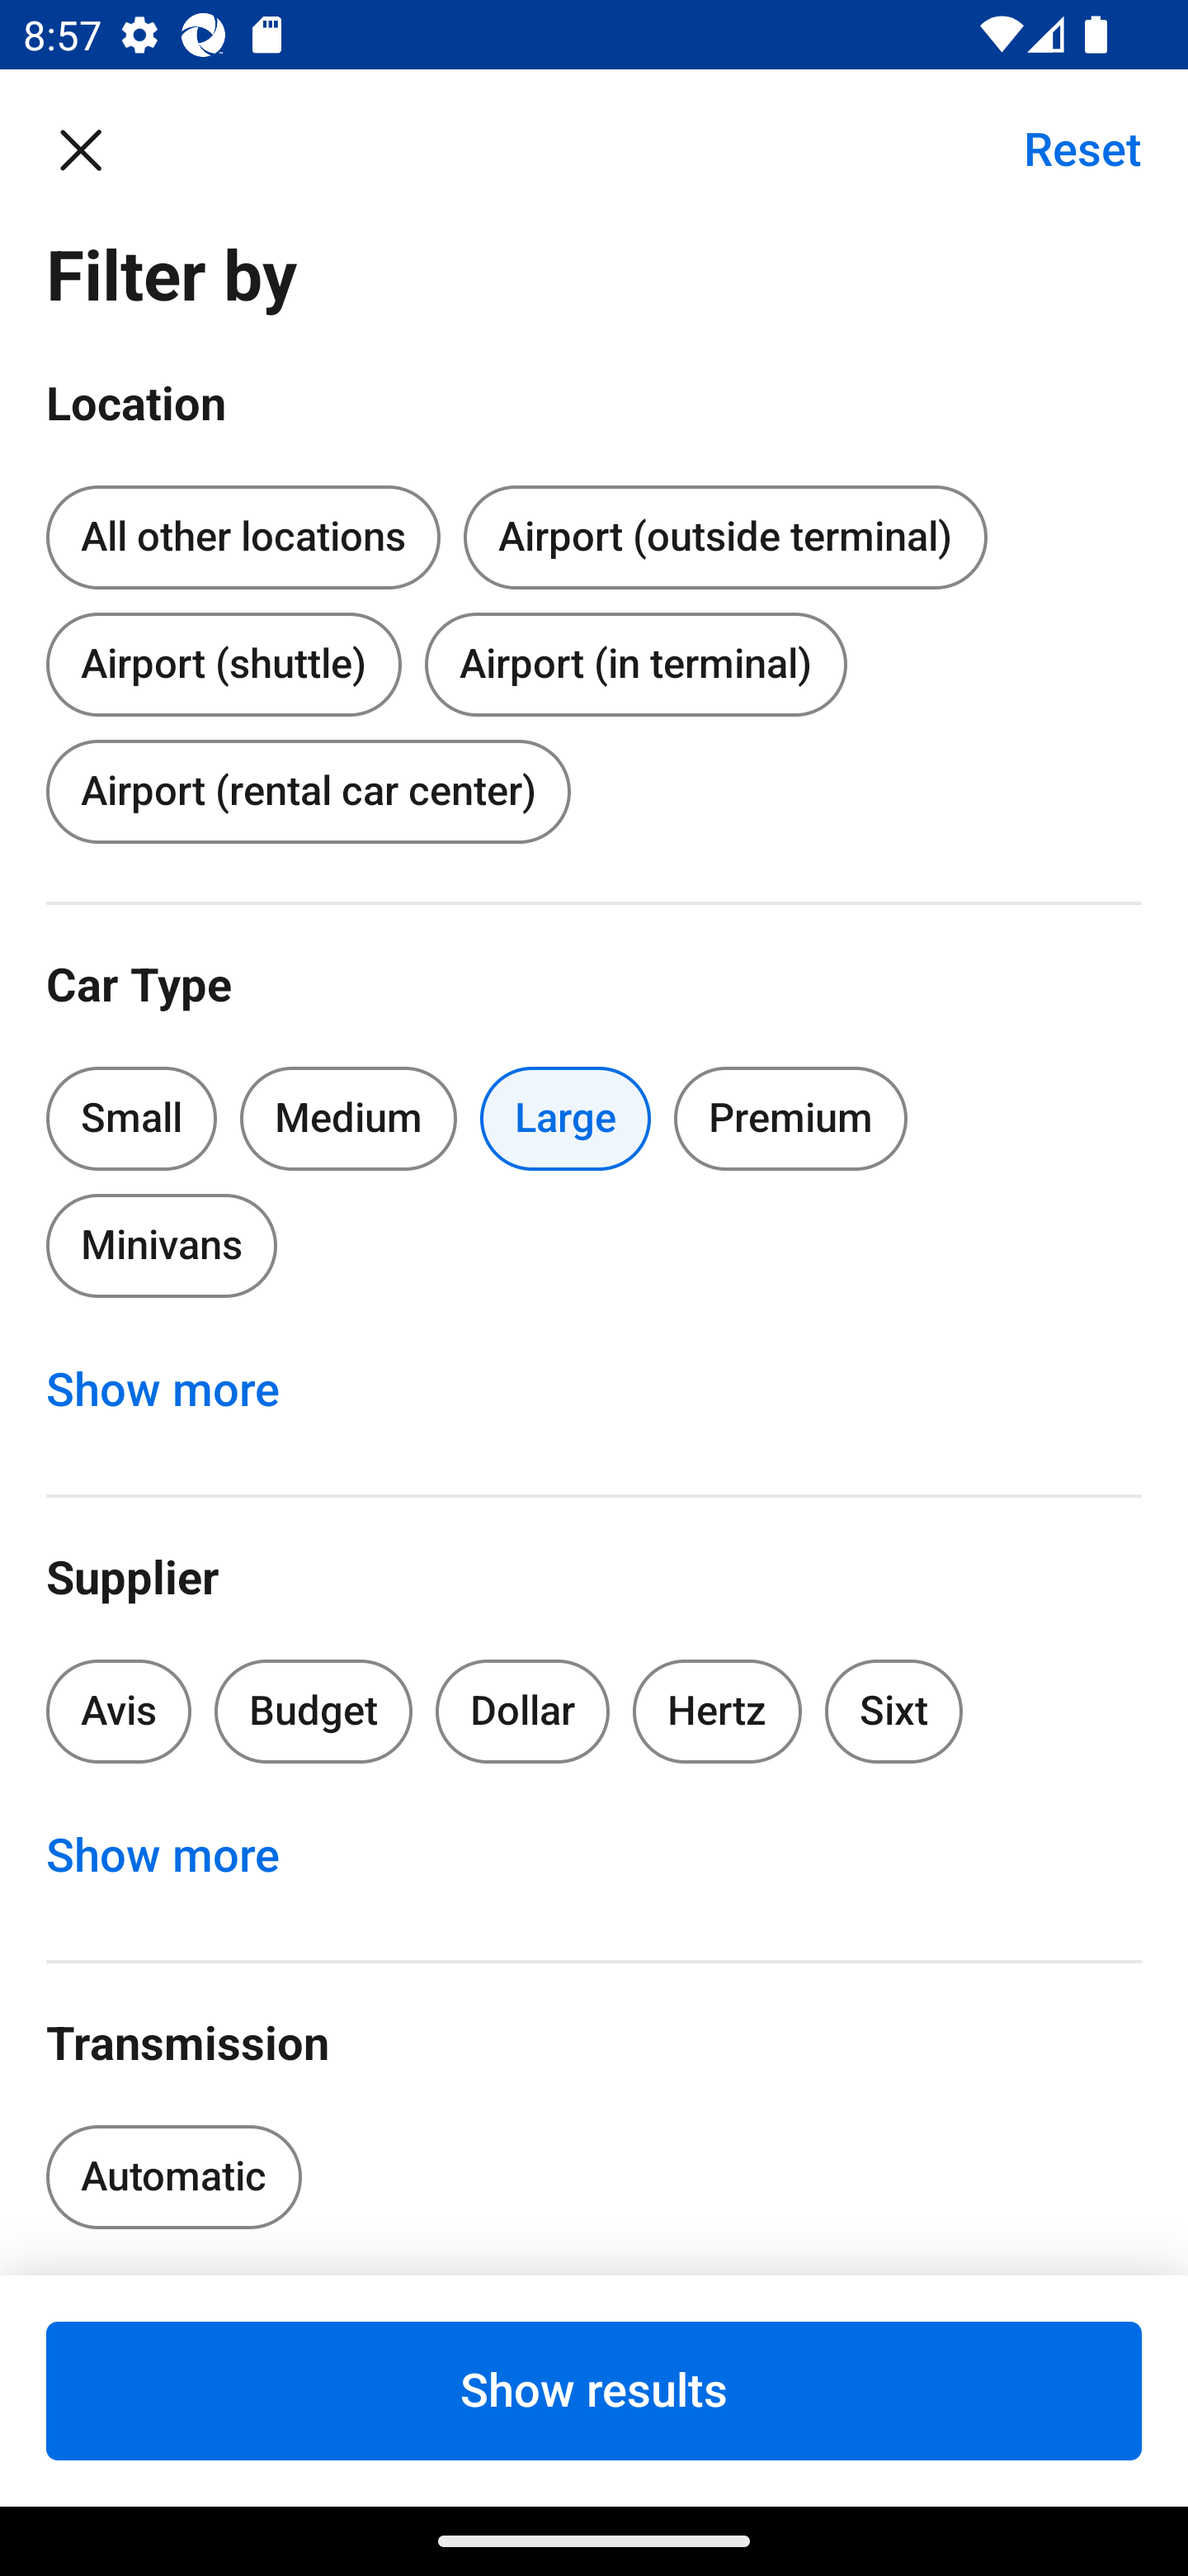  I want to click on Reset, so click(1065, 149).